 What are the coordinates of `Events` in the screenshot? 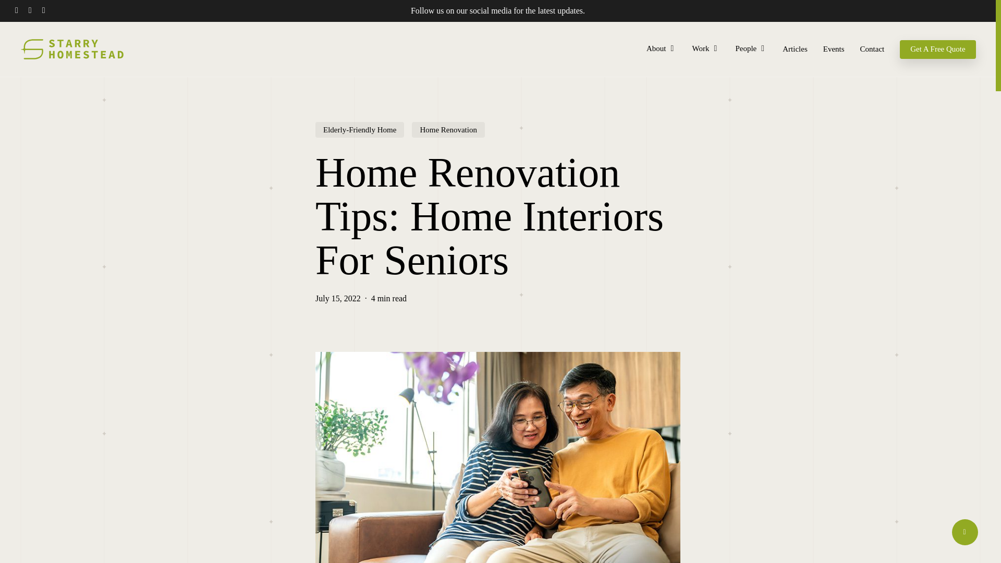 It's located at (834, 49).